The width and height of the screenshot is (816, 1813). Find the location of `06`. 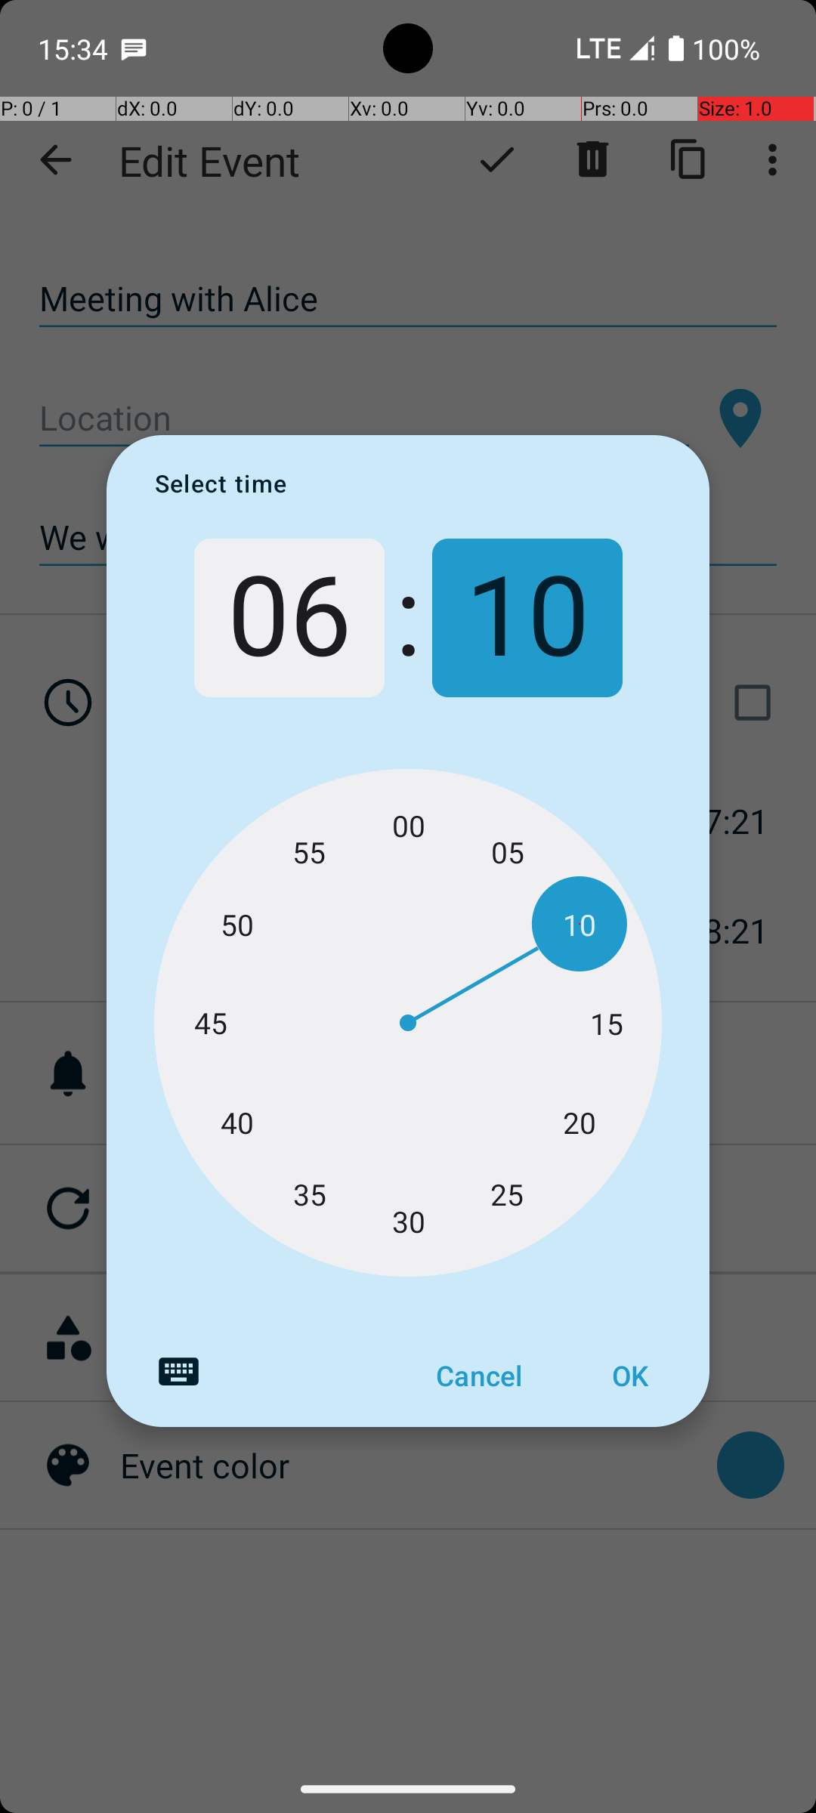

06 is located at coordinates (289, 618).